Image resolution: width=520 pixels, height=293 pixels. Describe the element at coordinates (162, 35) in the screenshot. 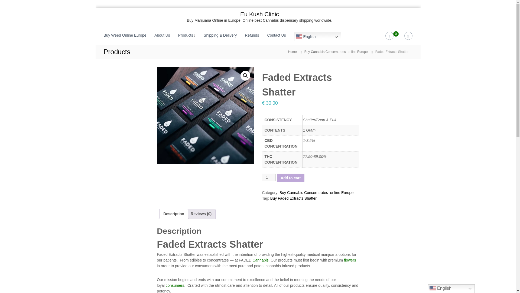

I see `About Us` at that location.